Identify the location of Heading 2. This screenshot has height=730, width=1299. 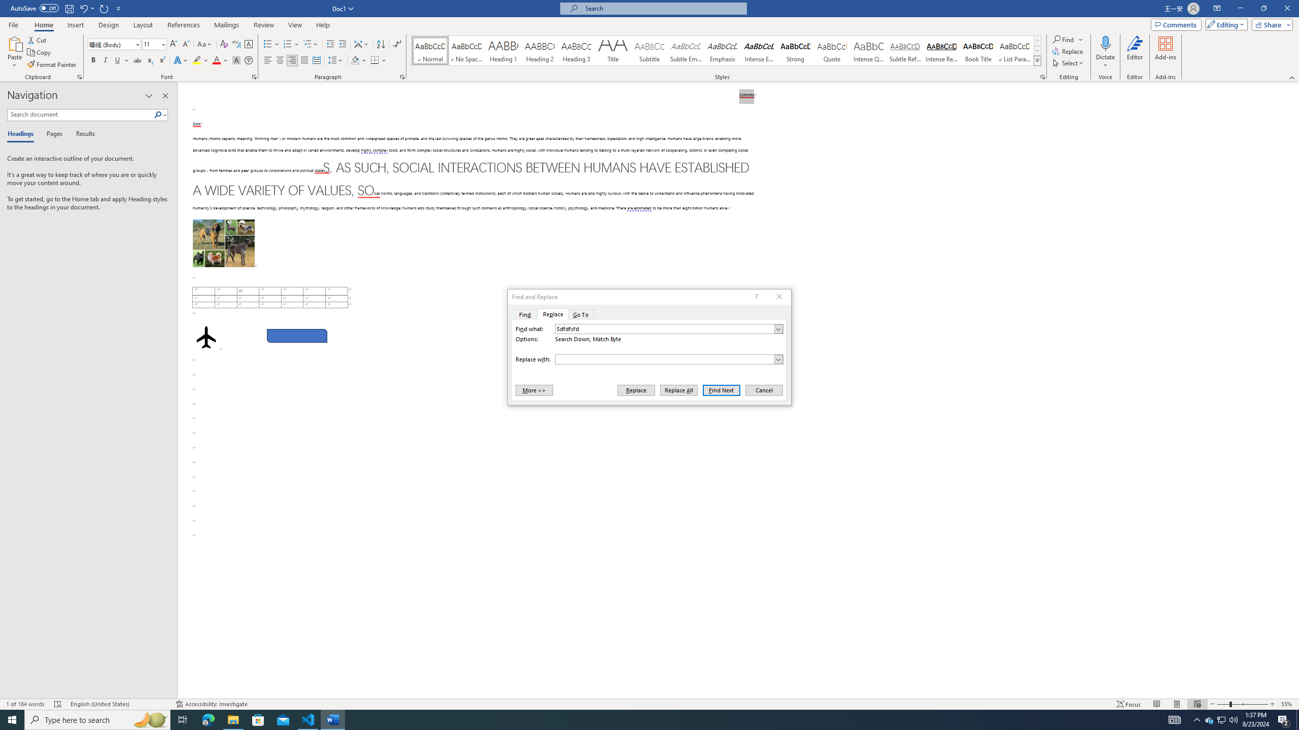
(540, 51).